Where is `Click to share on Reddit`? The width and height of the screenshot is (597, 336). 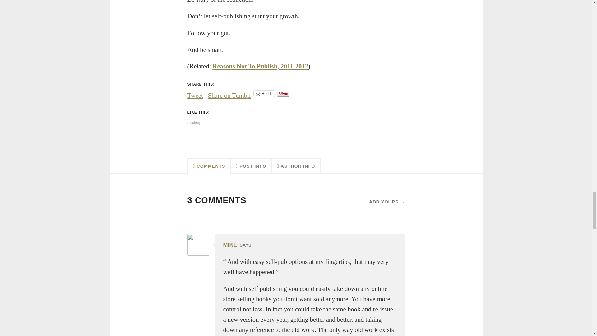 Click to share on Reddit is located at coordinates (264, 93).